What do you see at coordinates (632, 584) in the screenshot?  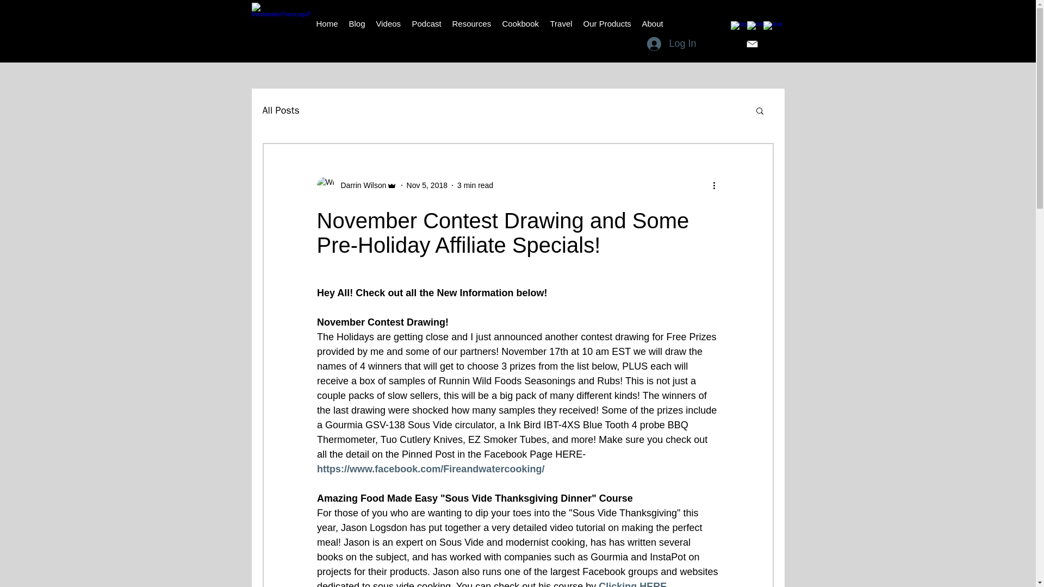 I see `Clicking HERE` at bounding box center [632, 584].